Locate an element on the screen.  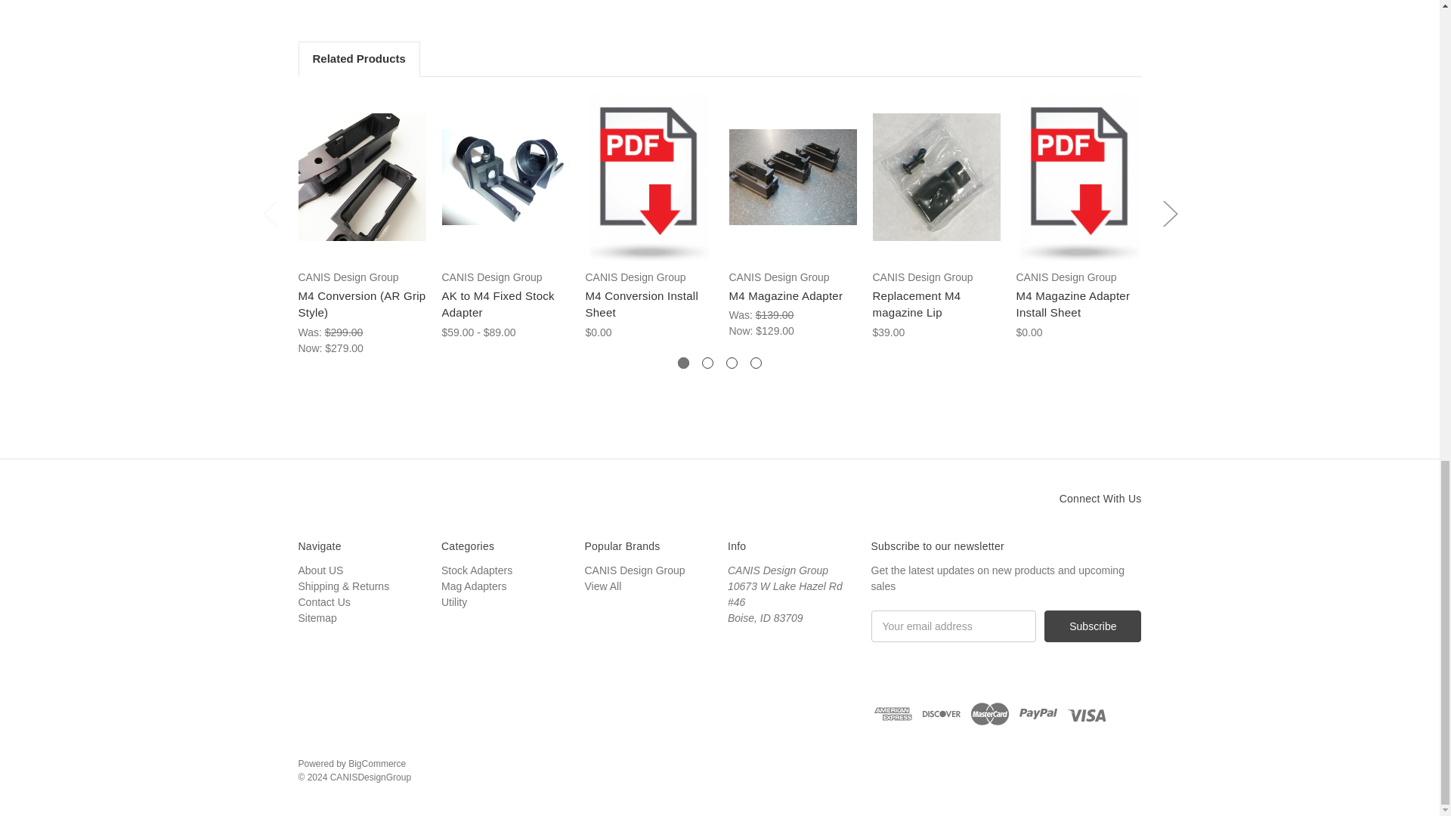
Replacement M4 magazine Lip is located at coordinates (936, 177).